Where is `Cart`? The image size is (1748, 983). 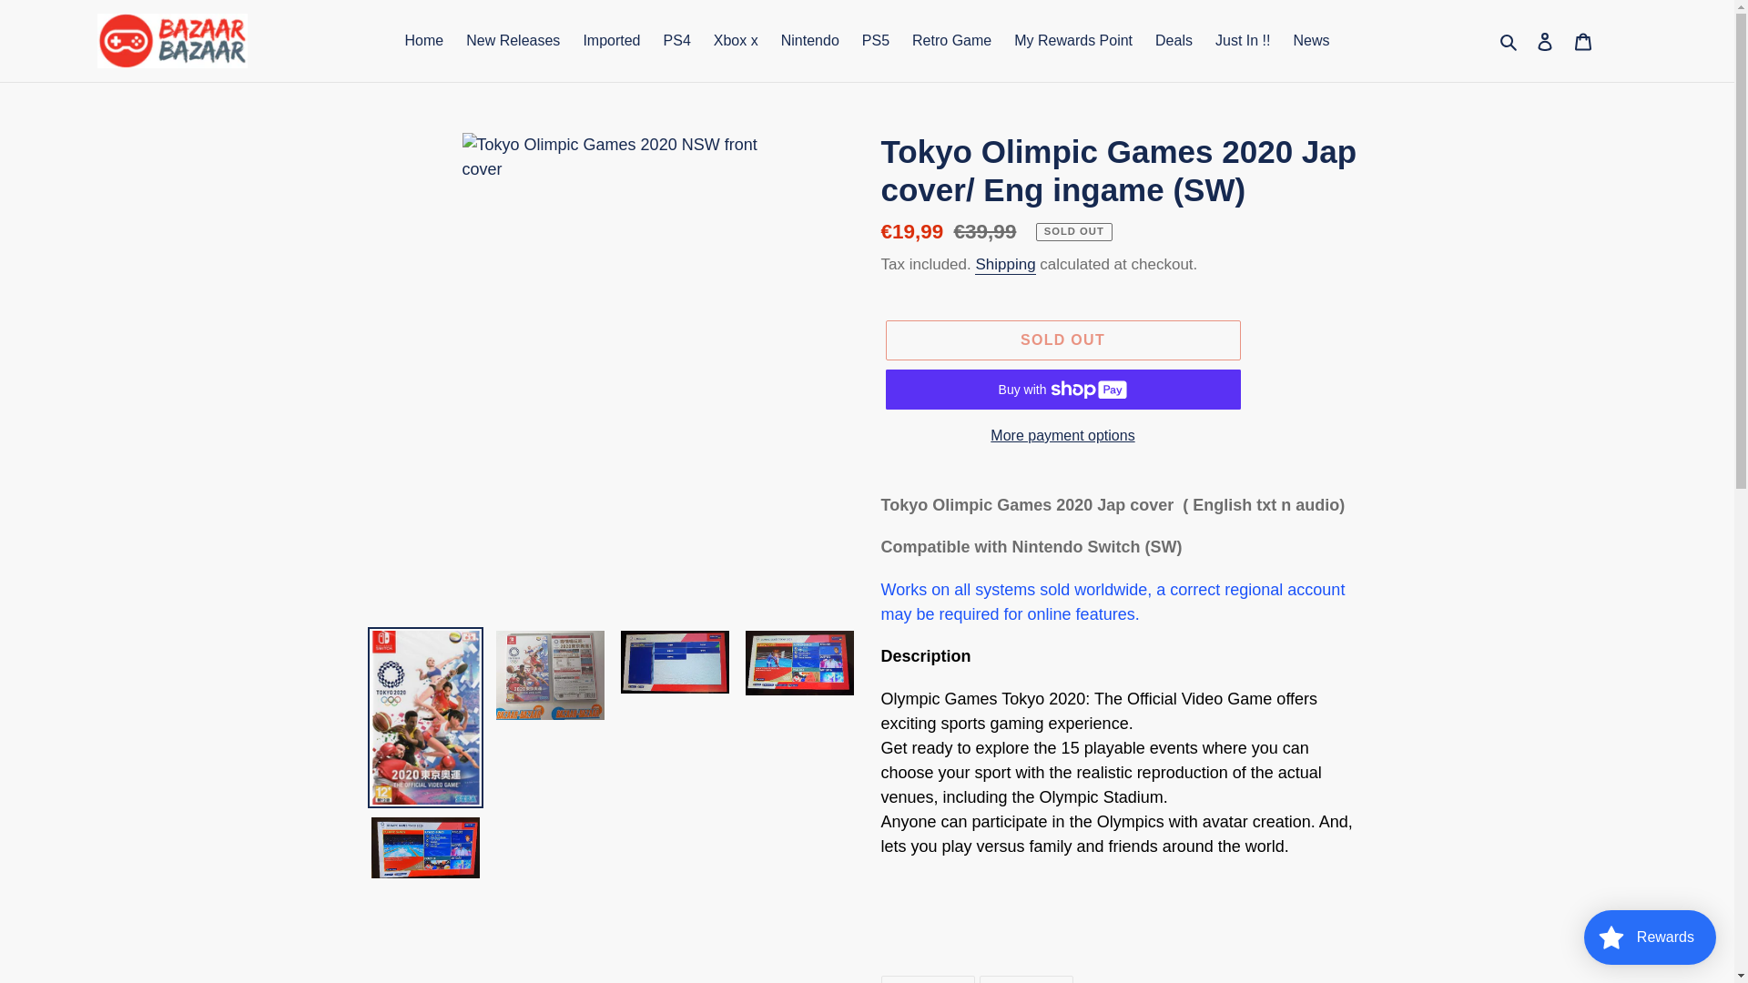
Cart is located at coordinates (1583, 41).